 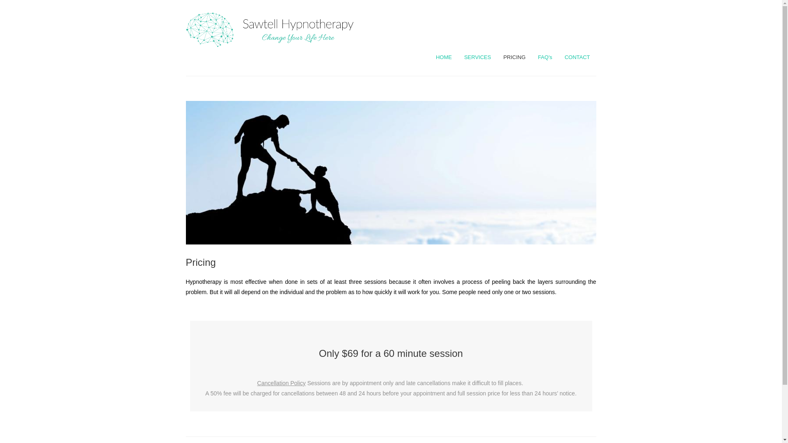 What do you see at coordinates (577, 57) in the screenshot?
I see `CONTACT` at bounding box center [577, 57].